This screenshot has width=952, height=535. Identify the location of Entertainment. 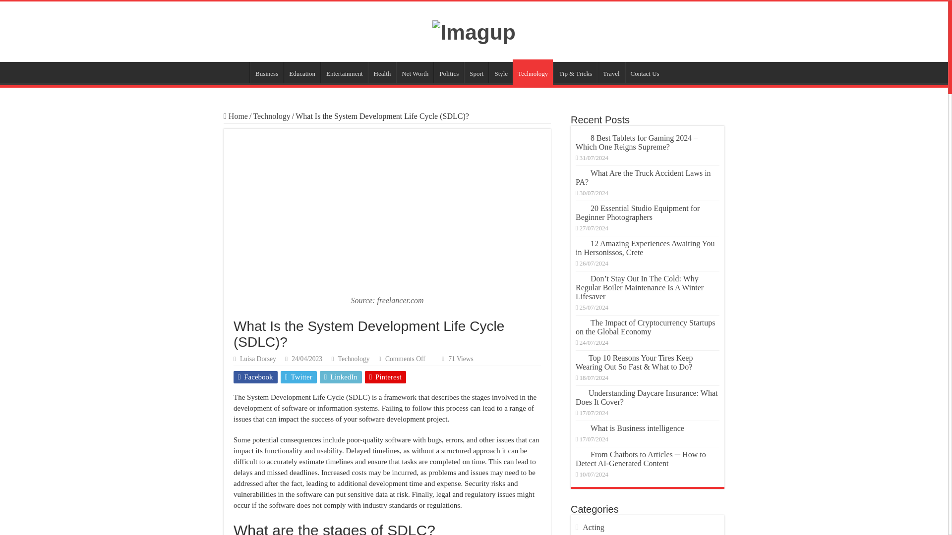
(344, 72).